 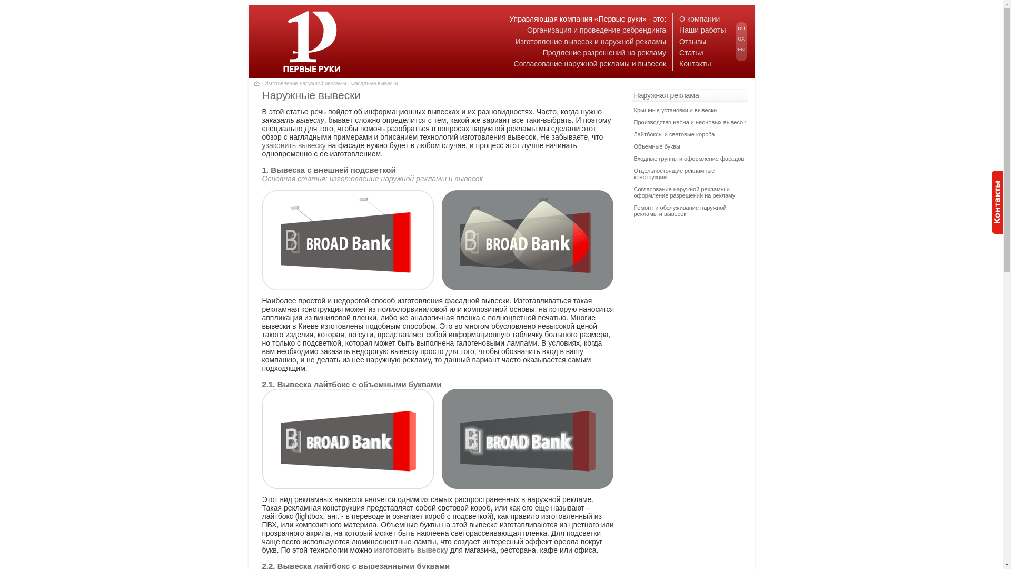 What do you see at coordinates (741, 28) in the screenshot?
I see `RU` at bounding box center [741, 28].